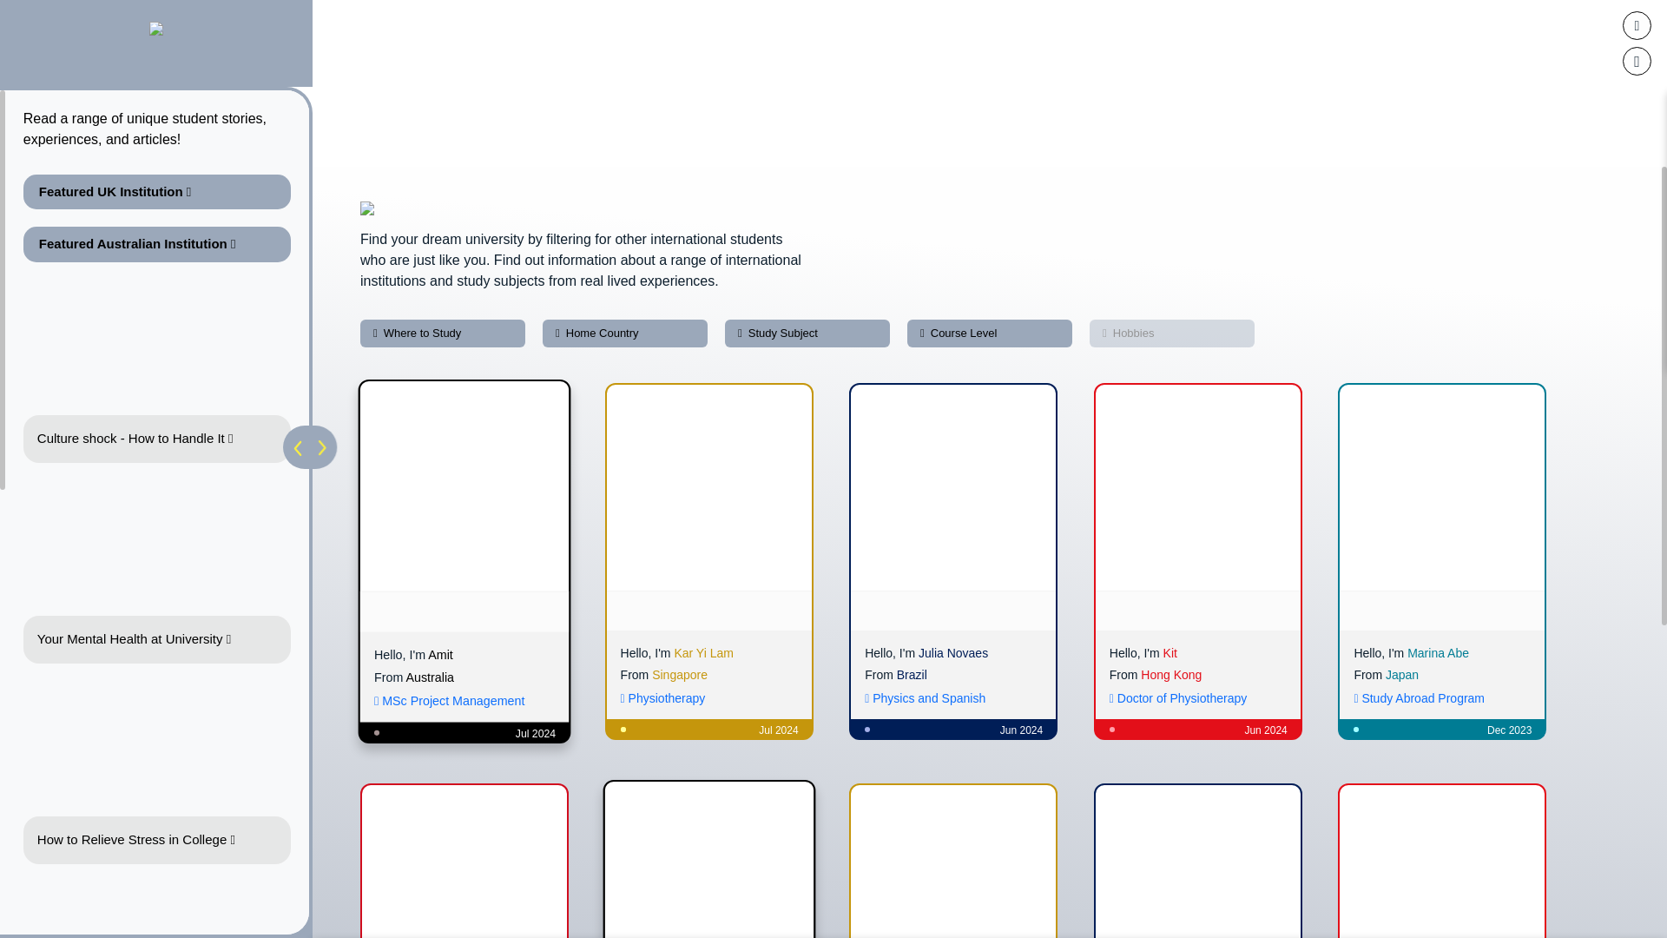 Image resolution: width=1667 pixels, height=938 pixels. What do you see at coordinates (1178, 698) in the screenshot?
I see ` Doctor of Physiotherapy` at bounding box center [1178, 698].